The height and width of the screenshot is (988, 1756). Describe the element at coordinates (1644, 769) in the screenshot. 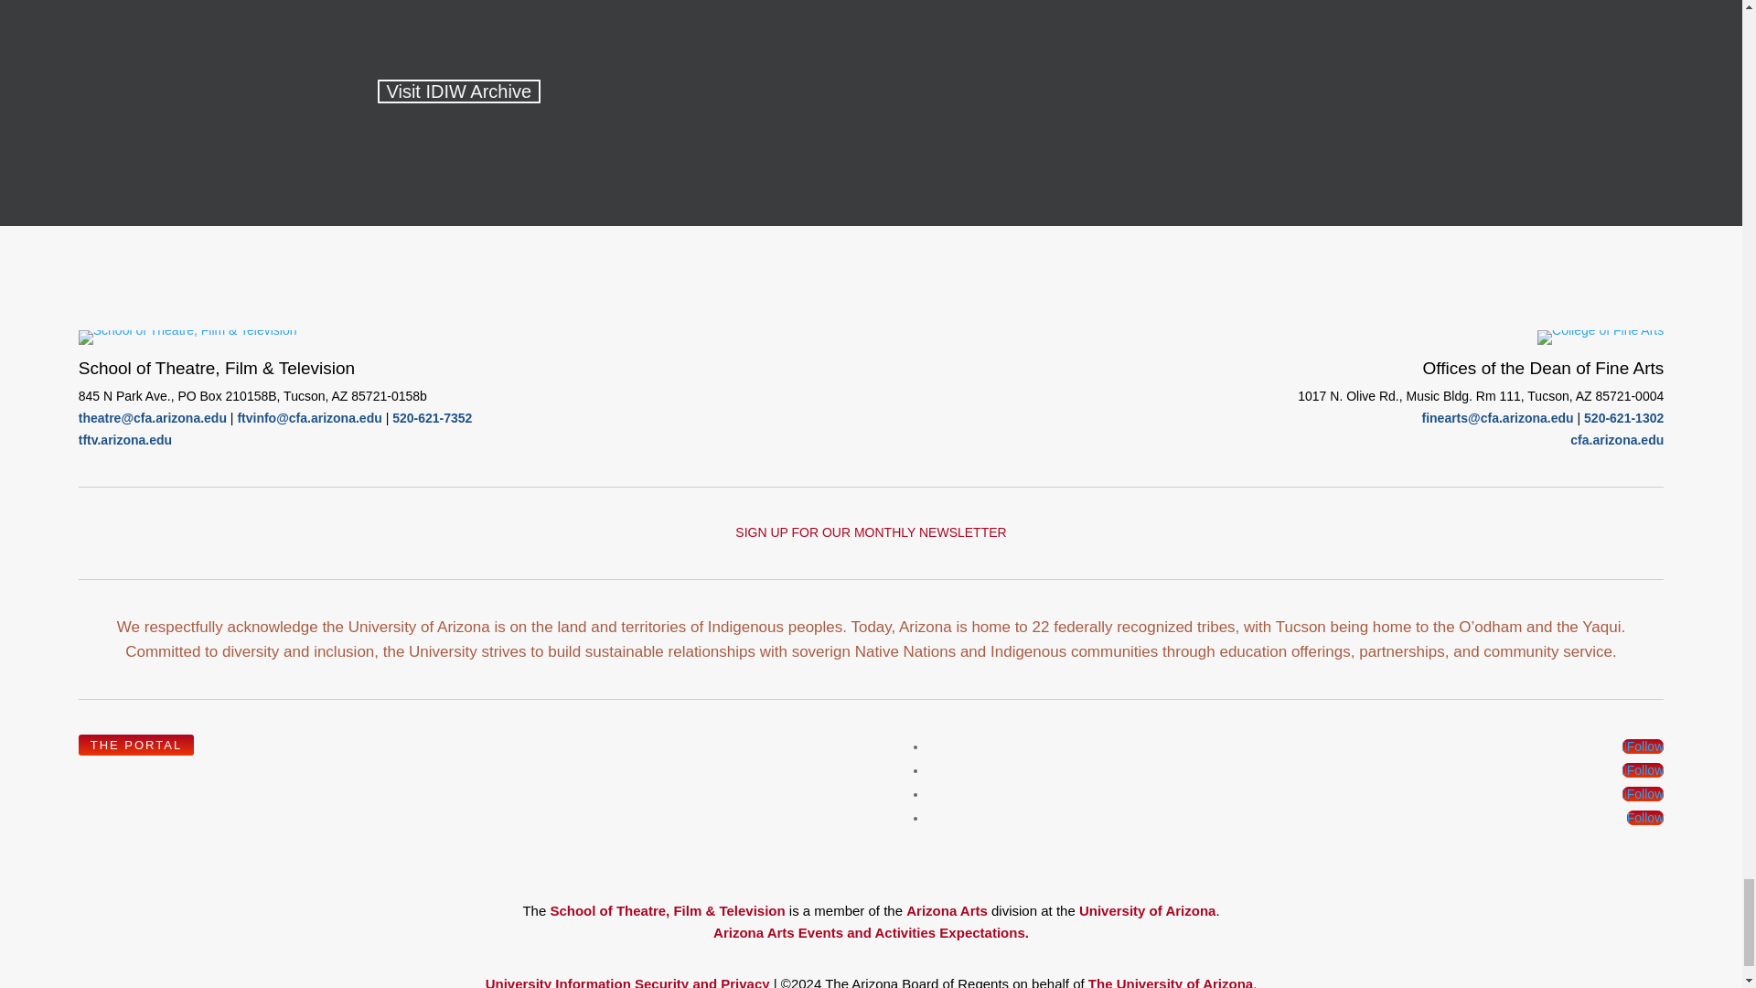

I see `Follow on X` at that location.